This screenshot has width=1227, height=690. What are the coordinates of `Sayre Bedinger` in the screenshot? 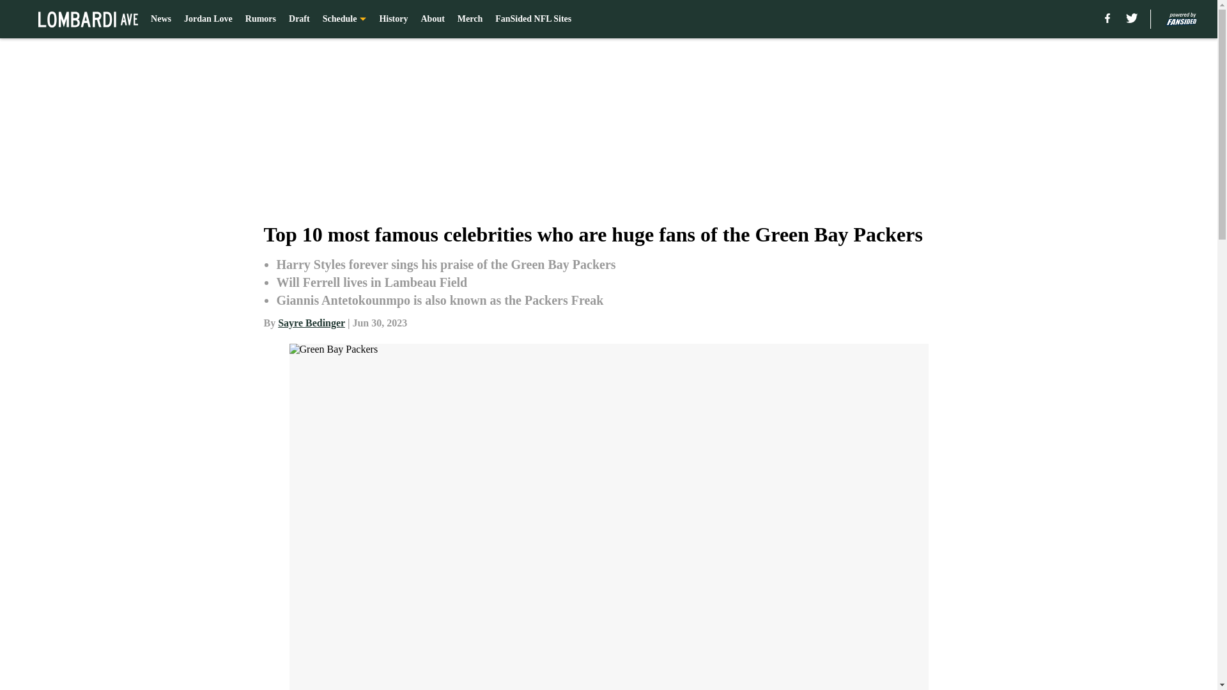 It's located at (311, 323).